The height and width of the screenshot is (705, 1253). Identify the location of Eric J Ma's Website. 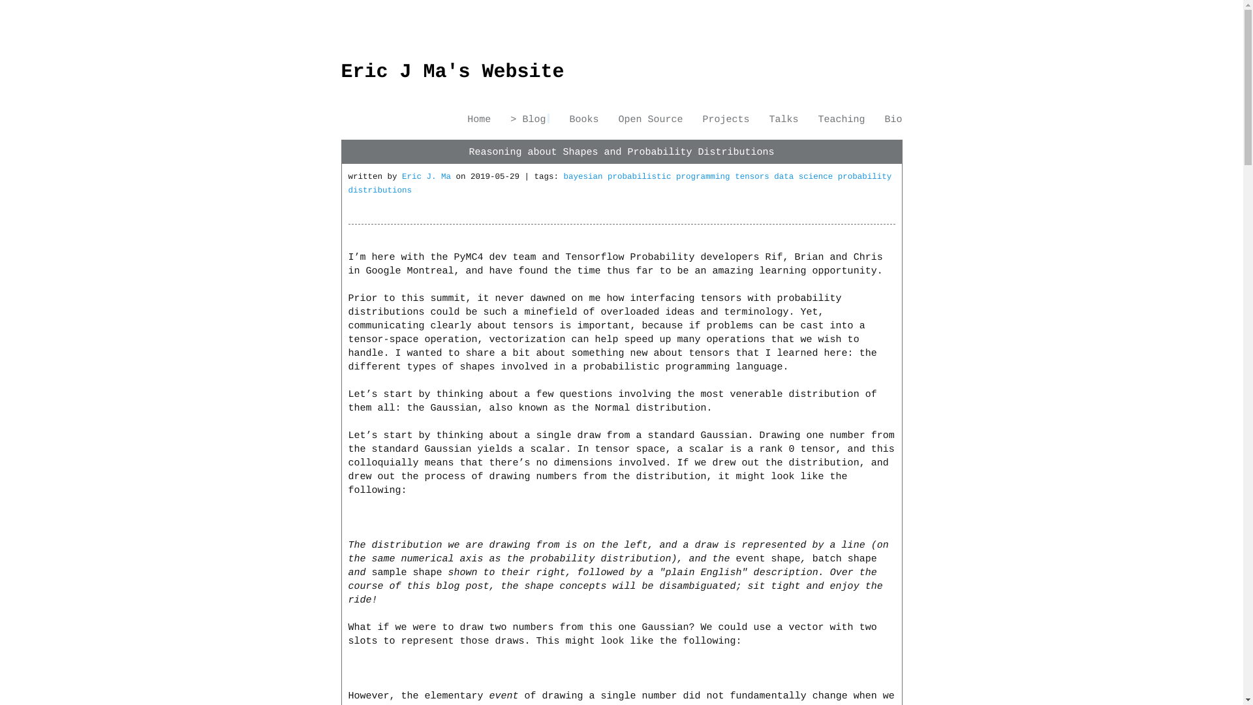
(452, 72).